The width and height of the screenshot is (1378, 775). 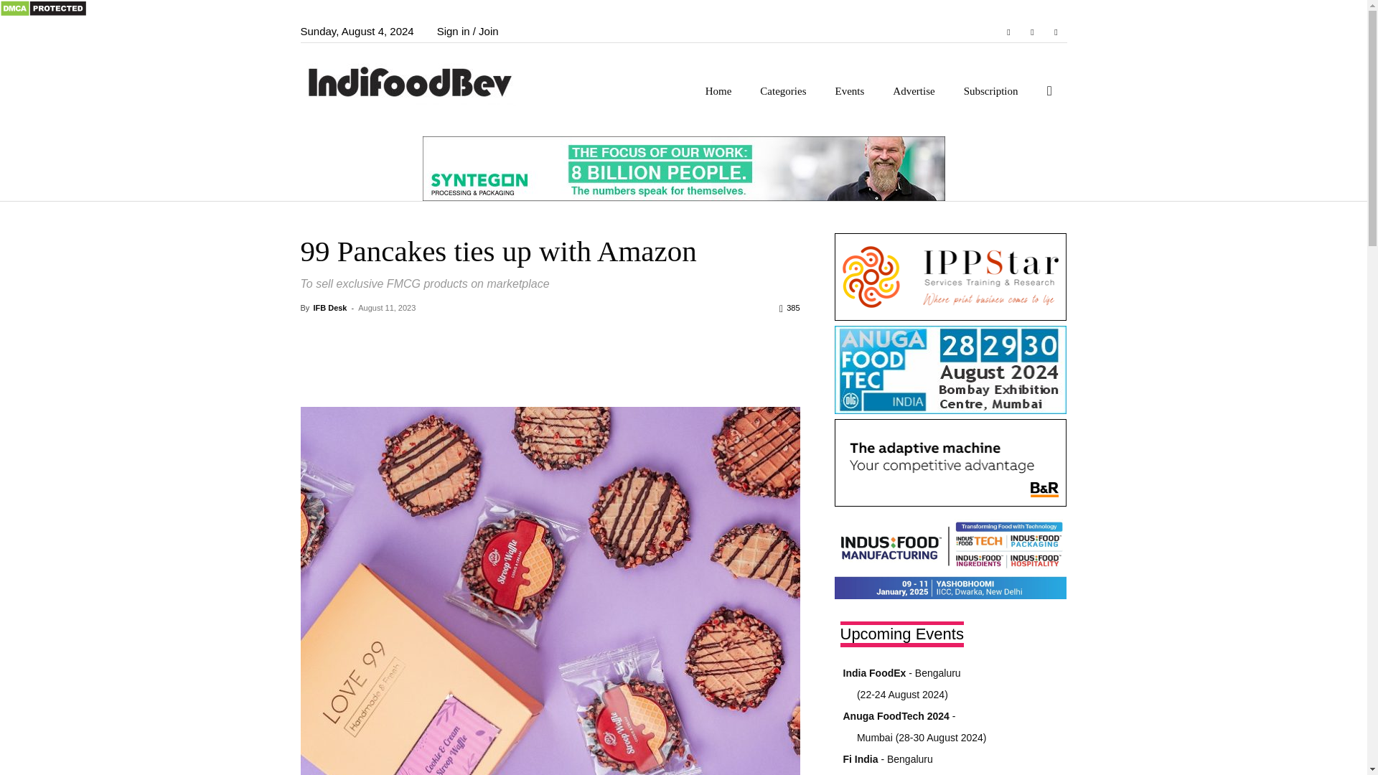 I want to click on Facebook, so click(x=1008, y=32).